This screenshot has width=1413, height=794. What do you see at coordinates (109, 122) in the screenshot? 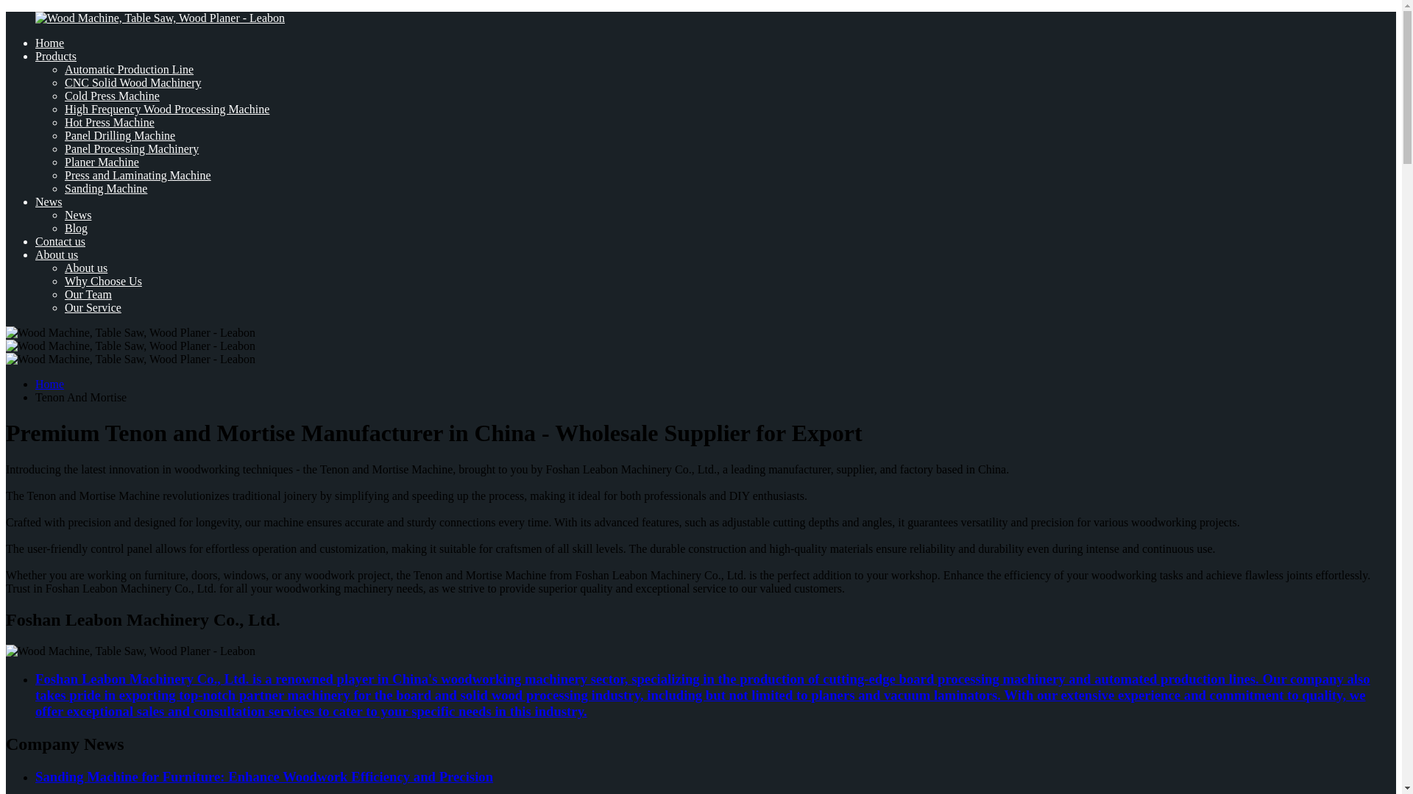
I see `Hot Press Machine` at bounding box center [109, 122].